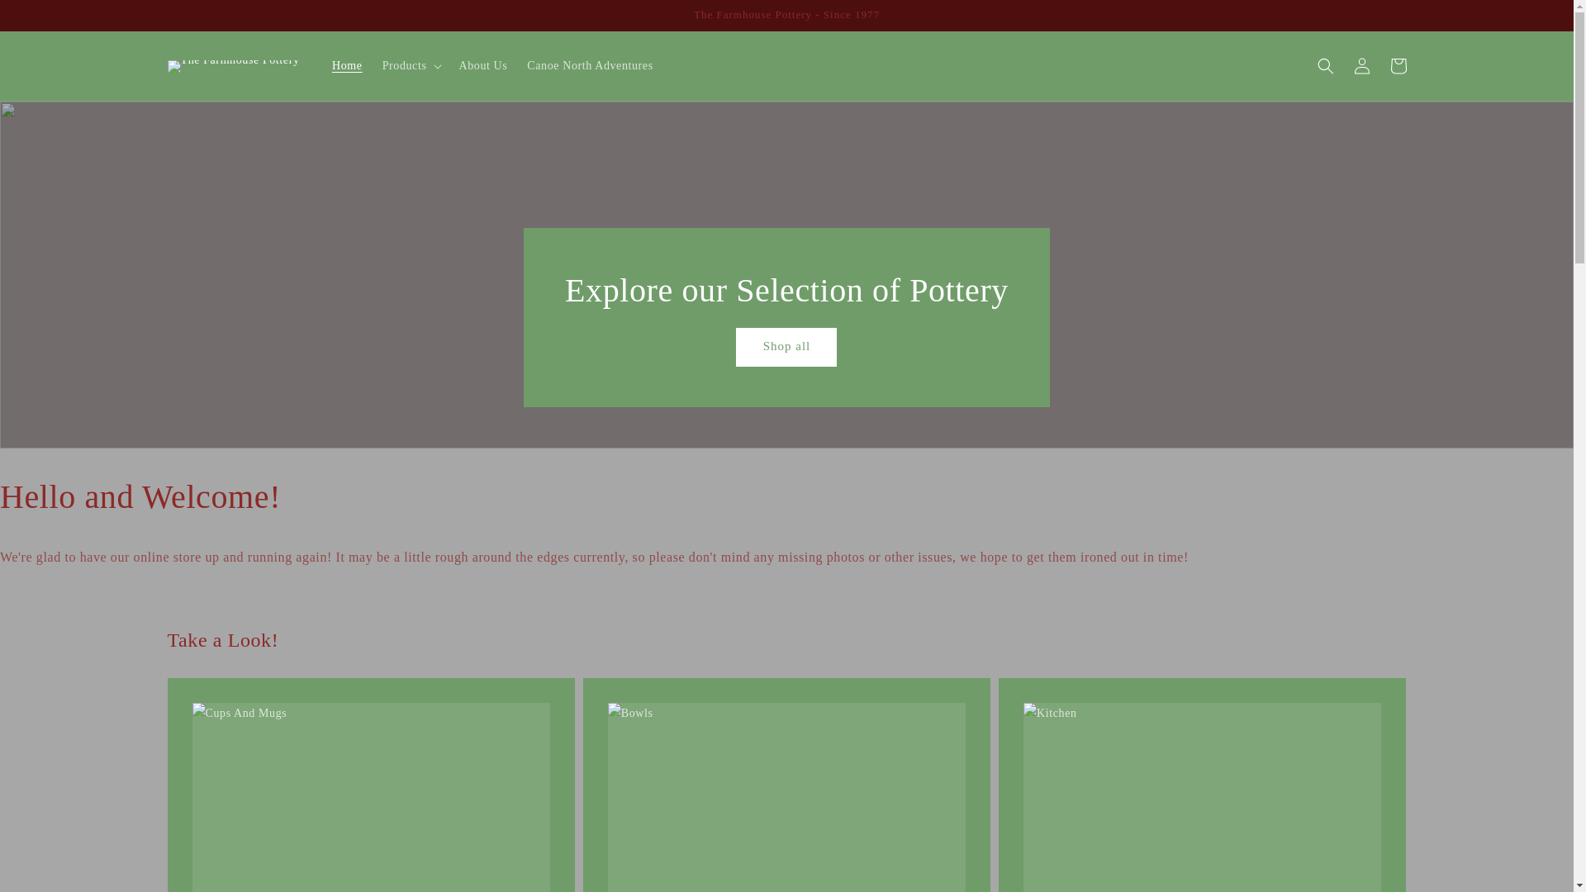 The image size is (1586, 892). Describe the element at coordinates (786, 785) in the screenshot. I see `Bowls ` at that location.